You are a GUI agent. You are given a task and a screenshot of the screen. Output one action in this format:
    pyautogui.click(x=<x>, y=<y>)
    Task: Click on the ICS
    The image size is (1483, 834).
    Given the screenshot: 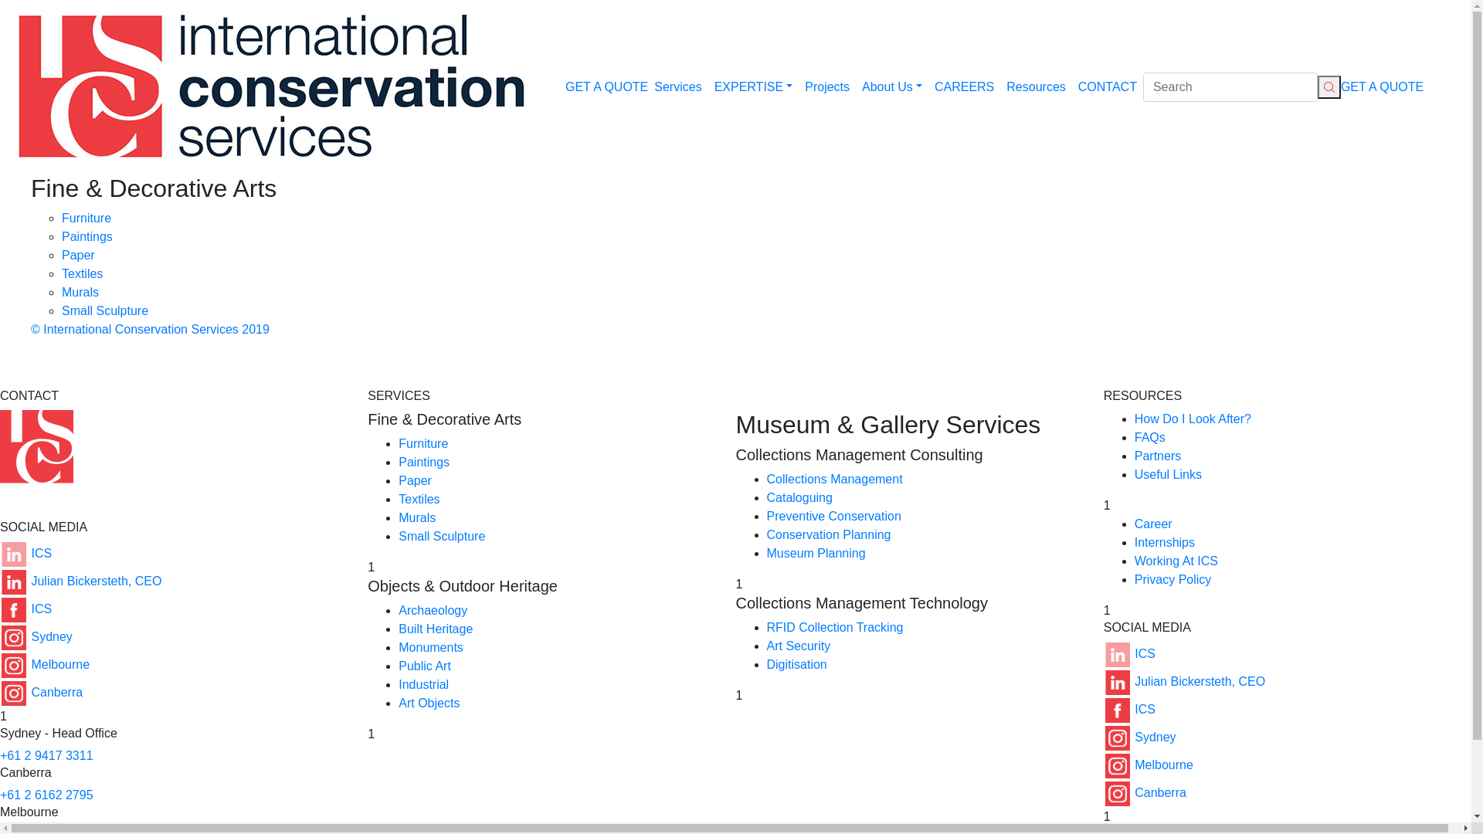 What is the action you would take?
    pyautogui.click(x=26, y=609)
    